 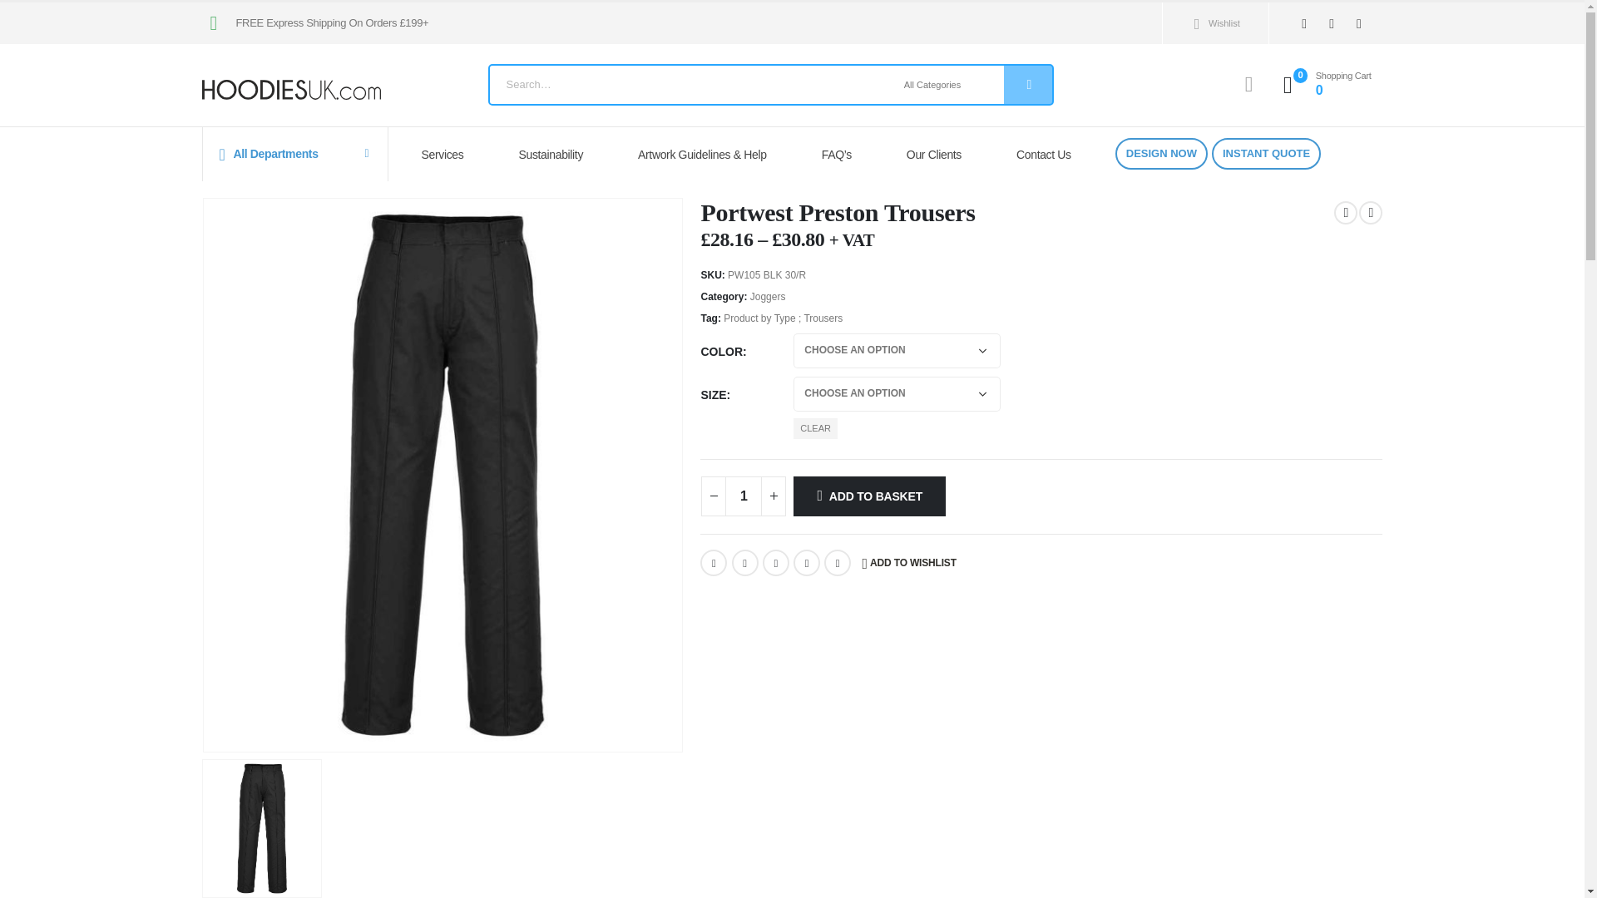 What do you see at coordinates (1213, 23) in the screenshot?
I see `Wishlist` at bounding box center [1213, 23].